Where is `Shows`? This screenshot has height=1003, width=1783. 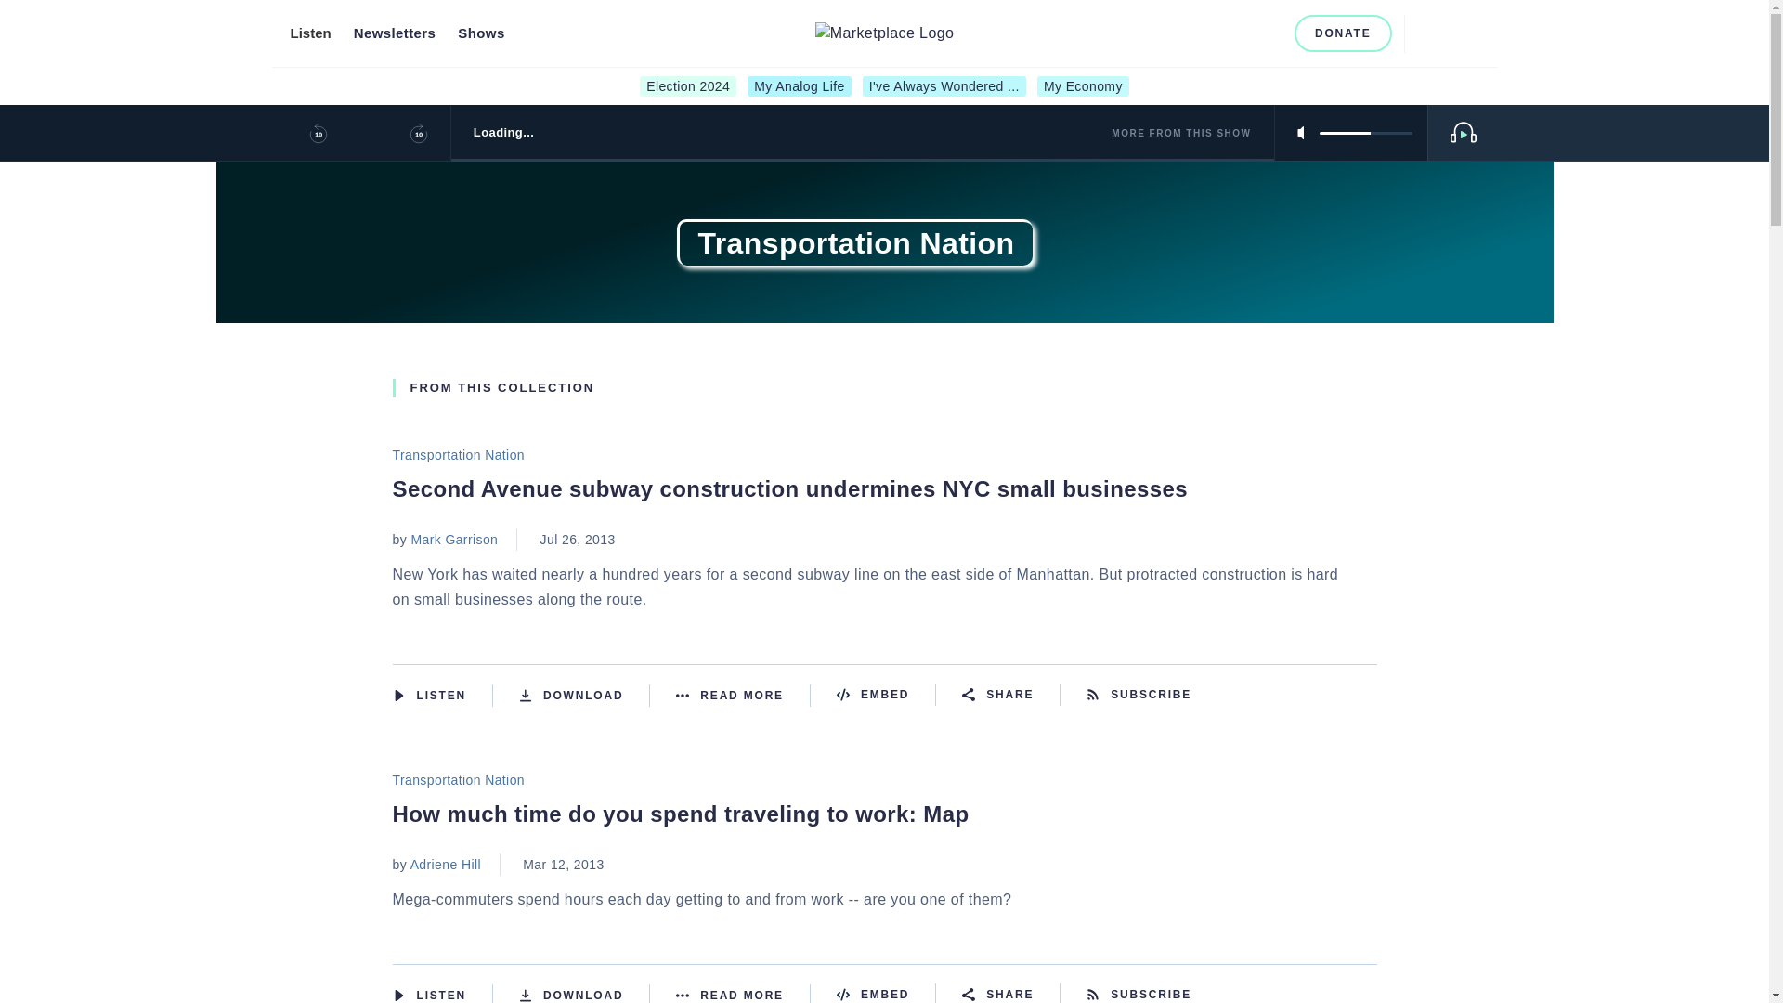
Shows is located at coordinates (481, 33).